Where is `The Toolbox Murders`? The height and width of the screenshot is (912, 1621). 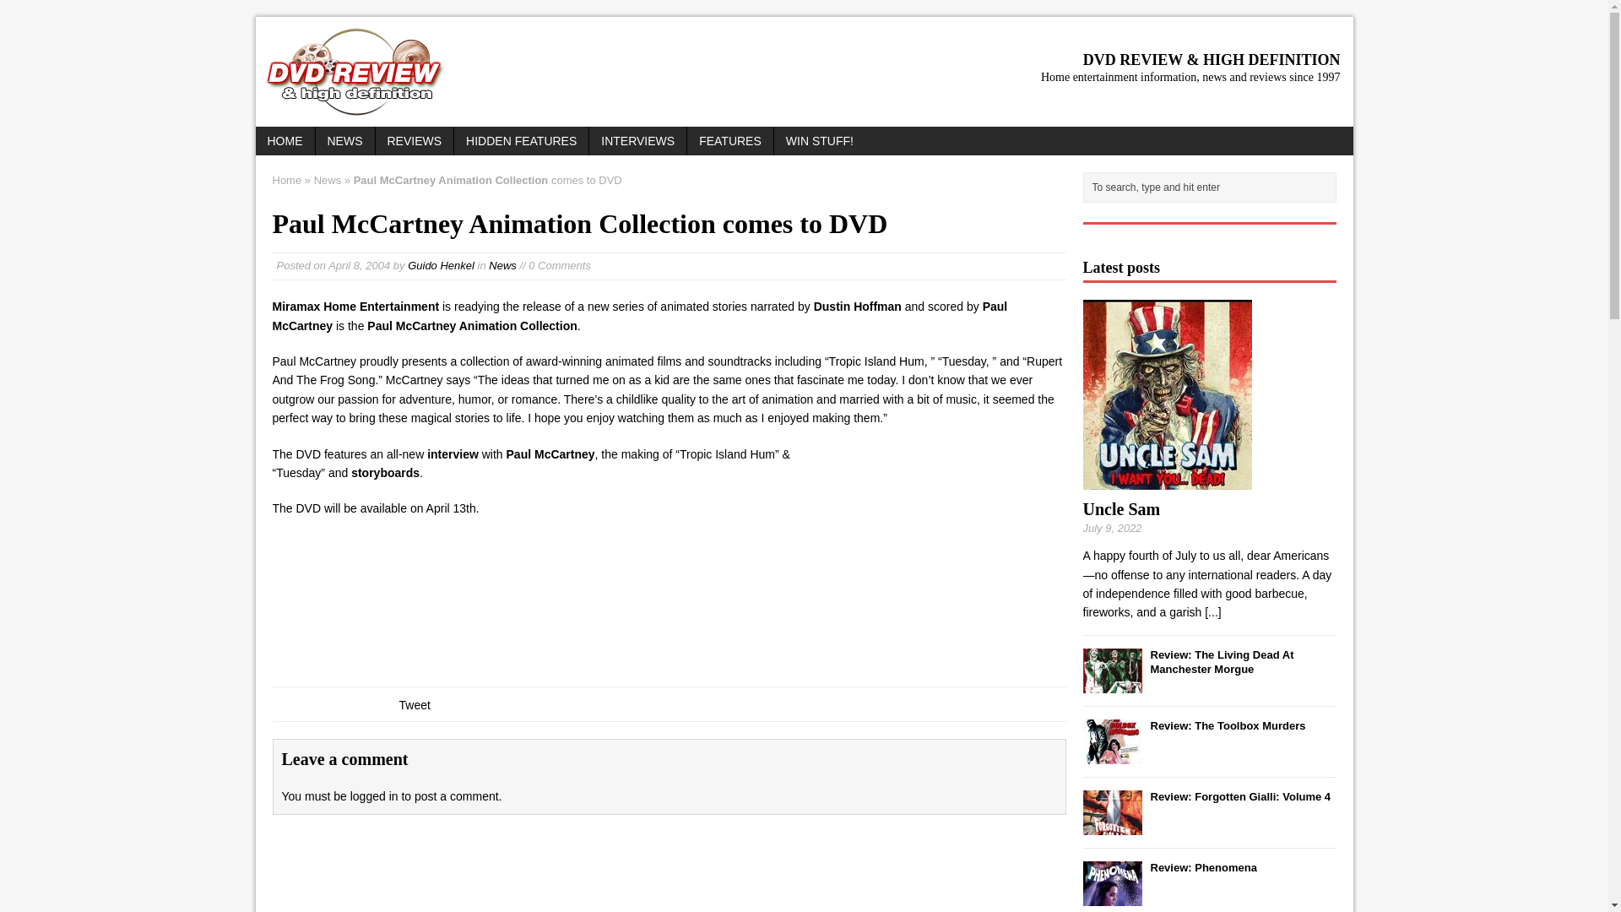
The Toolbox Murders is located at coordinates (1111, 753).